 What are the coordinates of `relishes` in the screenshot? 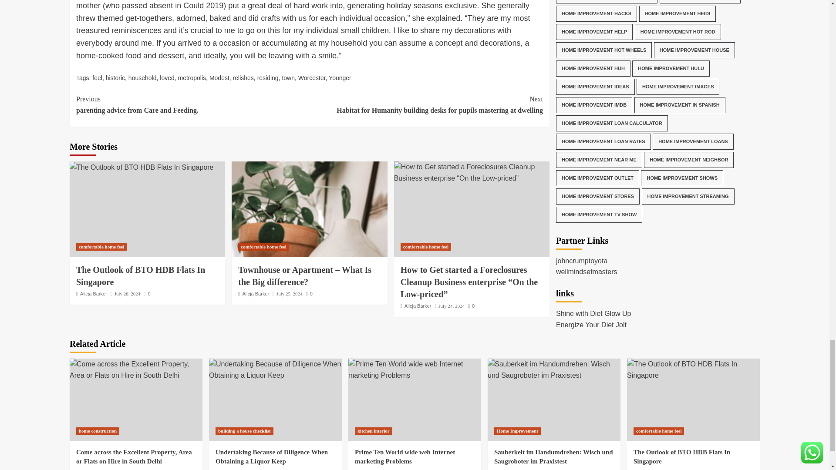 It's located at (243, 77).